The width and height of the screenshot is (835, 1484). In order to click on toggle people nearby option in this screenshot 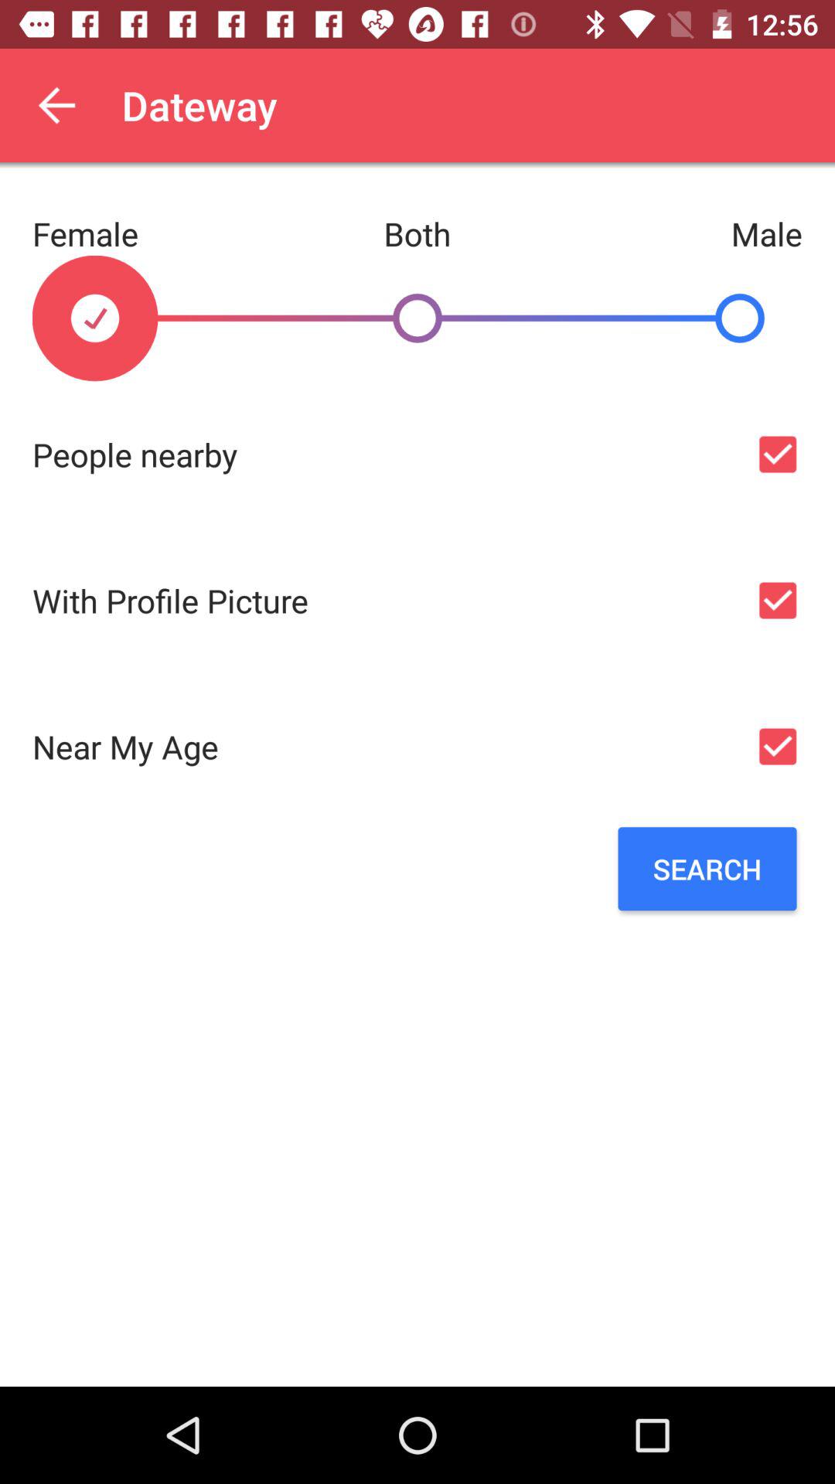, I will do `click(778, 454)`.